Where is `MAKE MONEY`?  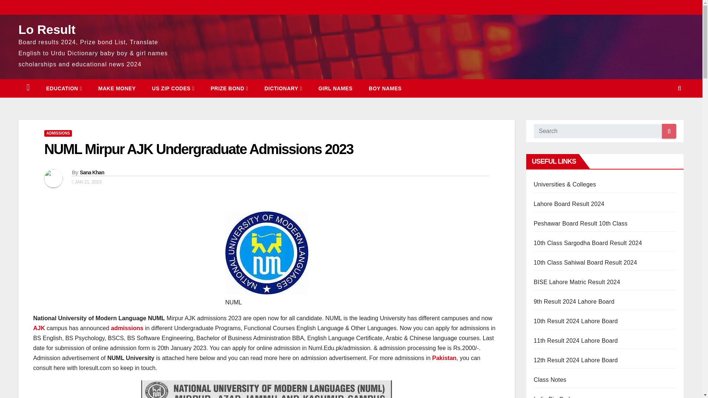
MAKE MONEY is located at coordinates (117, 88).